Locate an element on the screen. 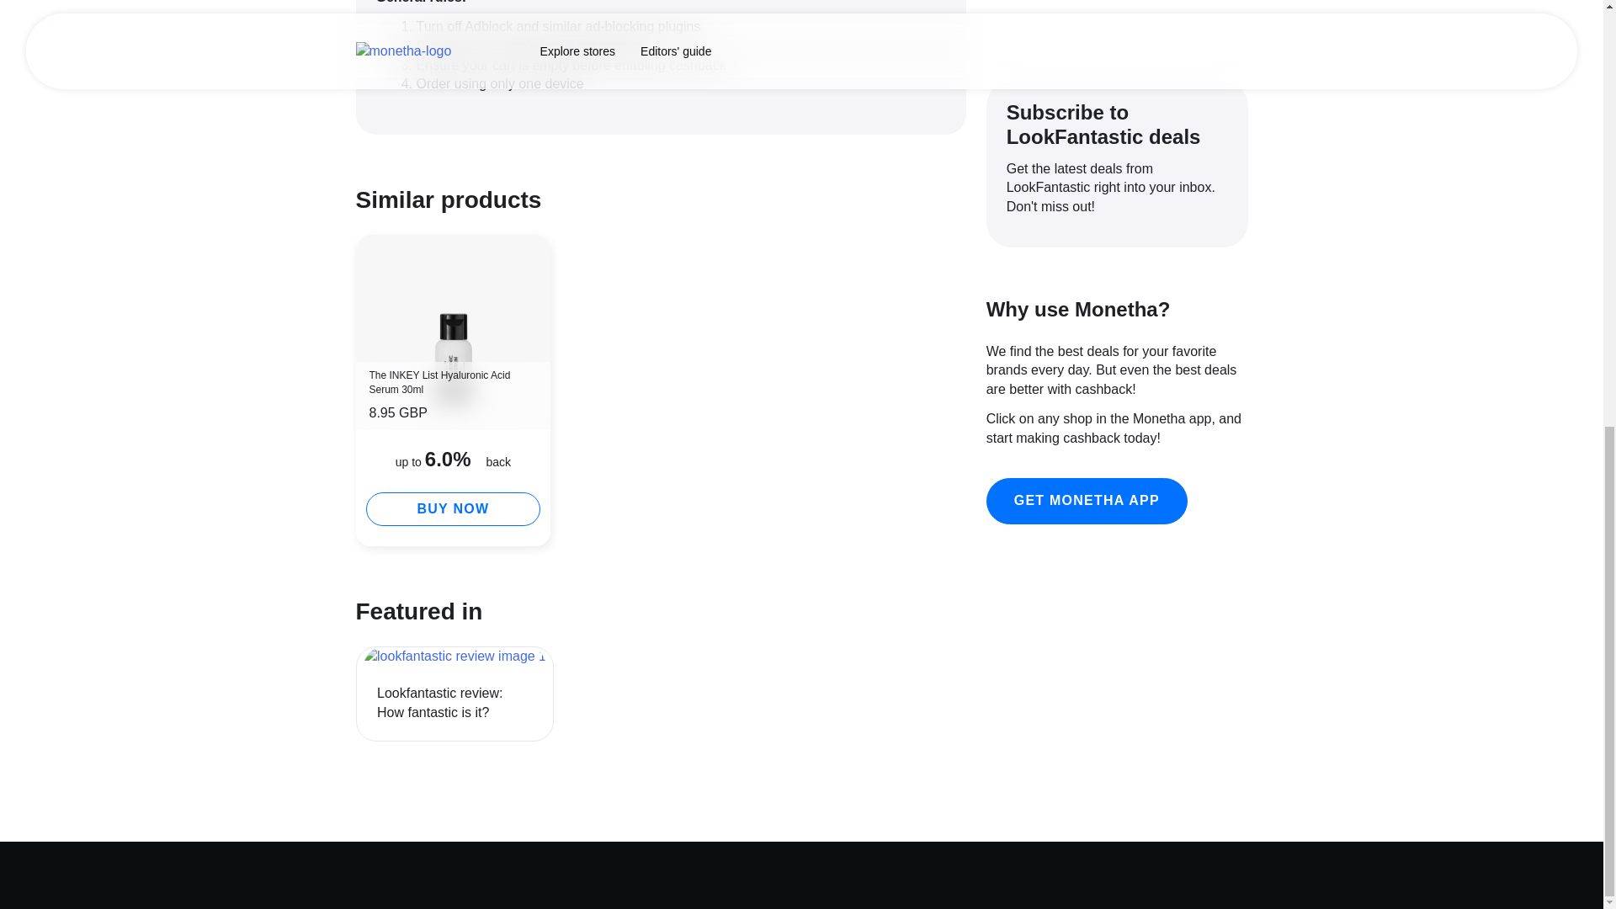 The width and height of the screenshot is (1616, 909). BUY NOW is located at coordinates (452, 509).